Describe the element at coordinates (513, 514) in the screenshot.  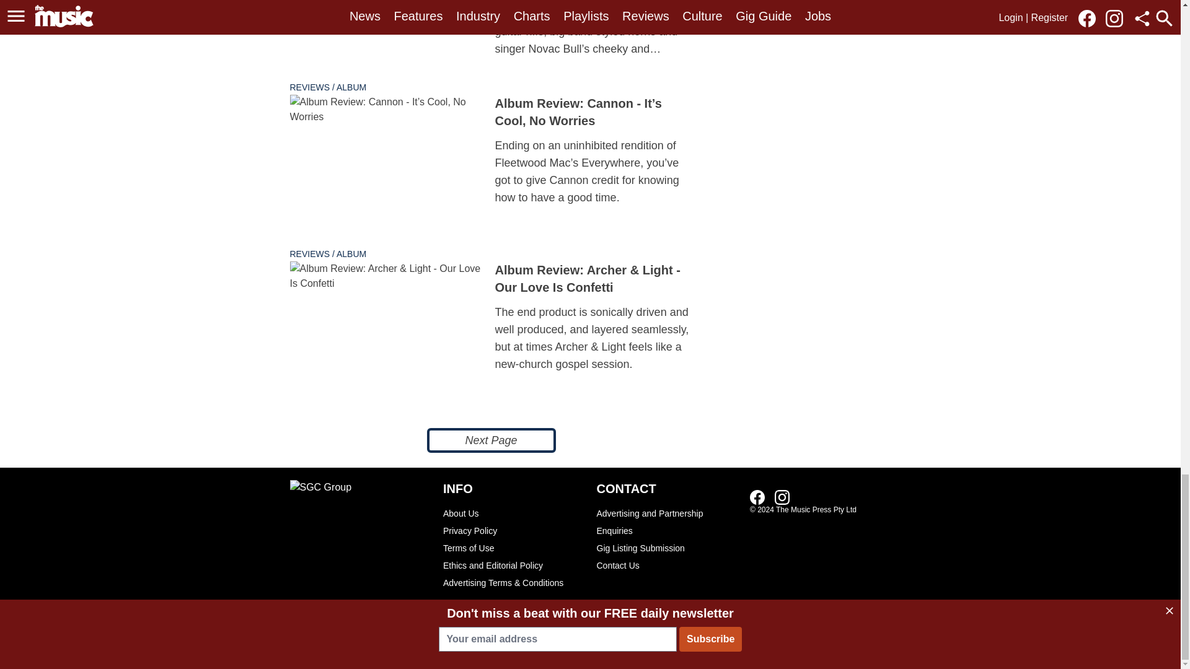
I see `About Us` at that location.